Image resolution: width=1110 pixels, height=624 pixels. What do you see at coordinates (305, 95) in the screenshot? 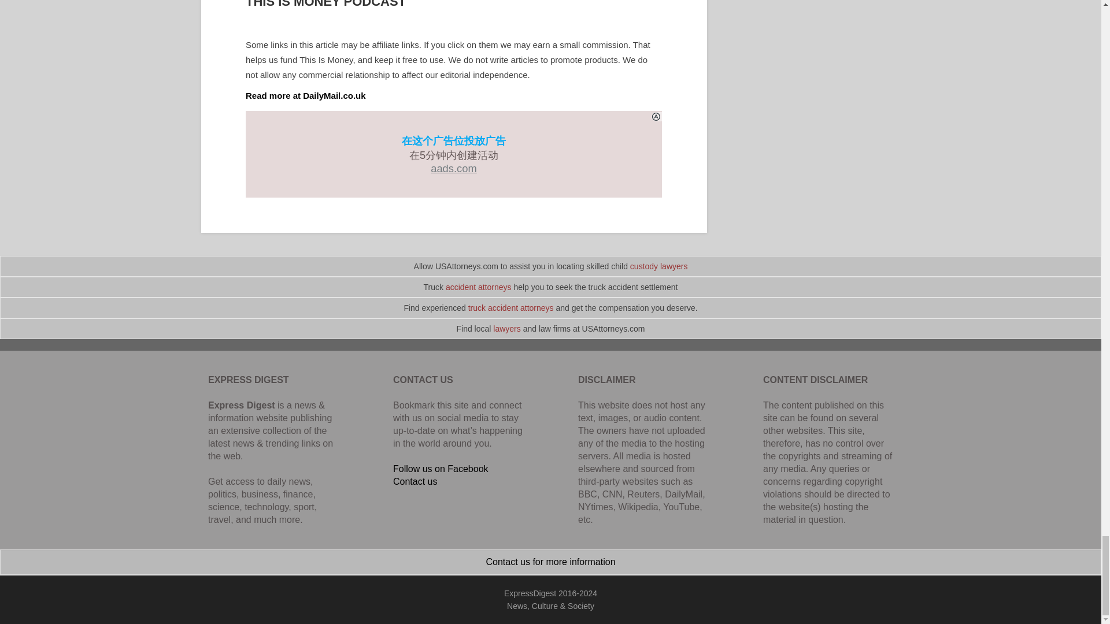
I see `Read more at DailyMail.co.uk` at bounding box center [305, 95].